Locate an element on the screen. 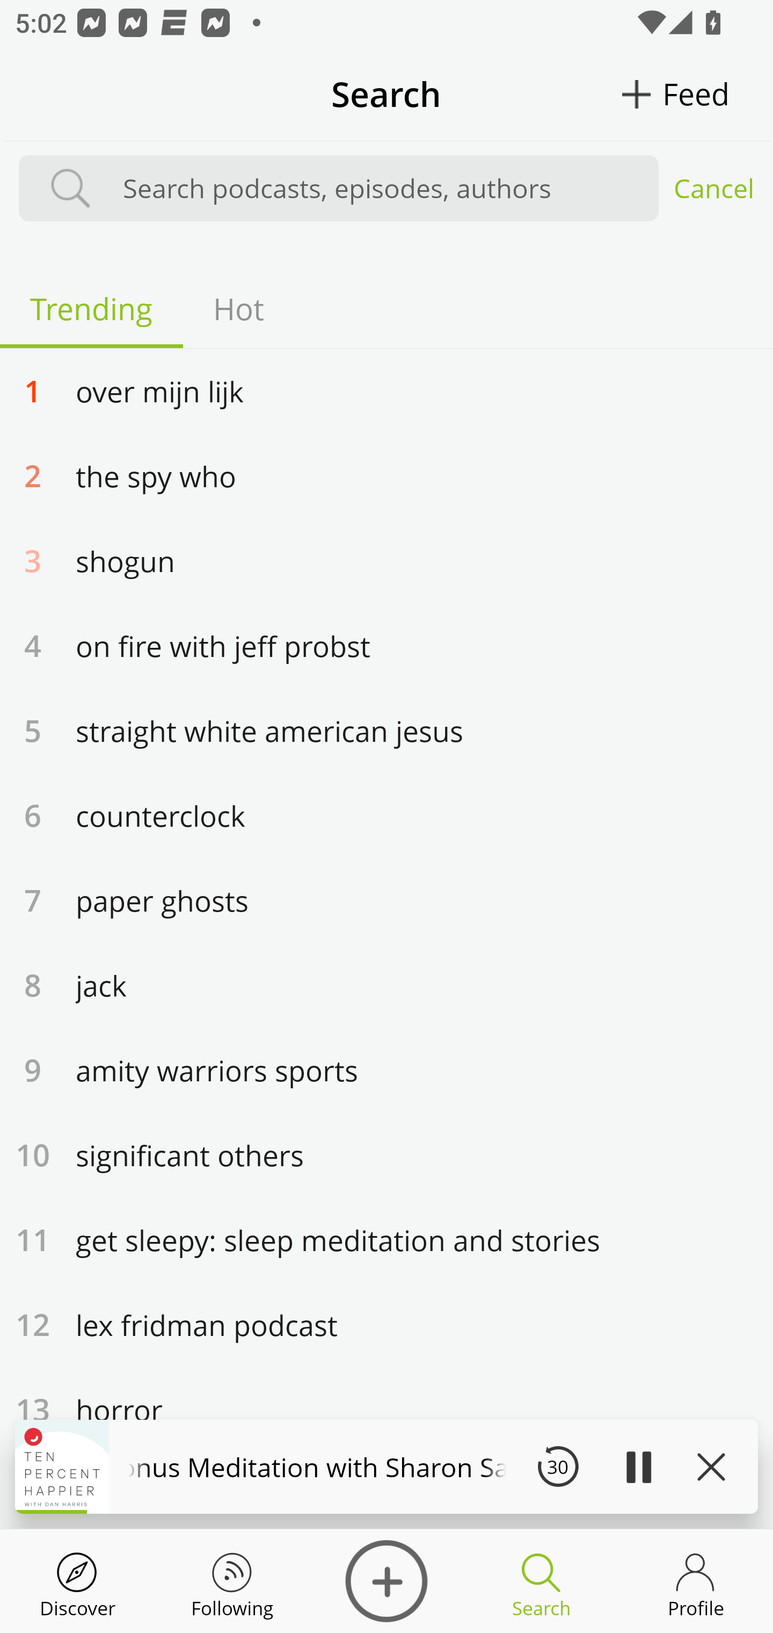 Image resolution: width=773 pixels, height=1633 pixels. 2 the spy who is located at coordinates (386, 475).